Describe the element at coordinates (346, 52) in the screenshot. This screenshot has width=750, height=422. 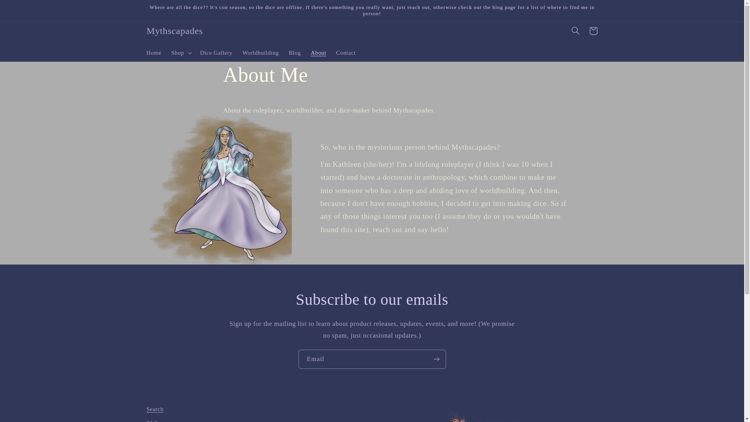
I see `Contact` at that location.